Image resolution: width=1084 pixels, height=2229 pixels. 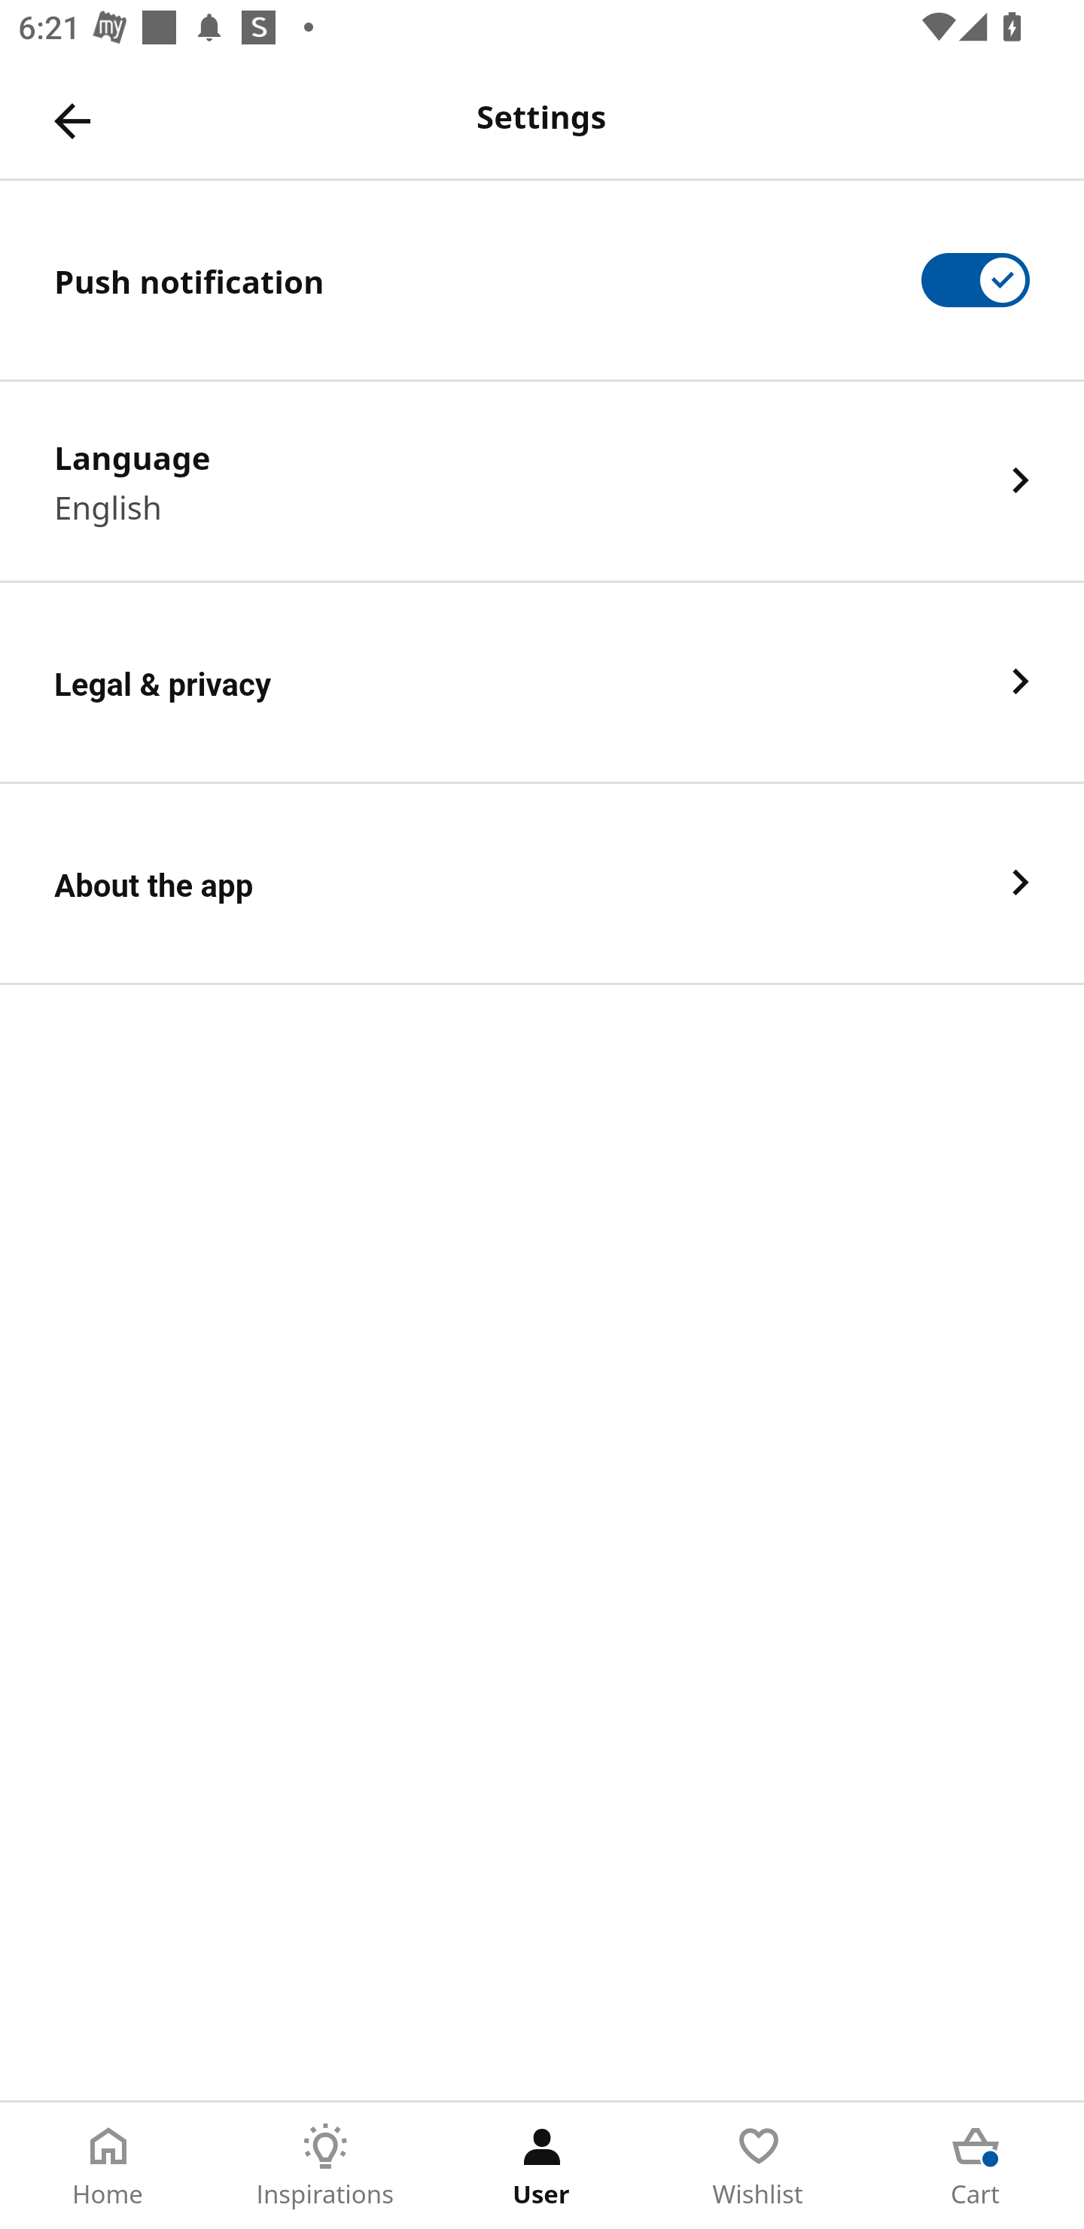 What do you see at coordinates (542, 279) in the screenshot?
I see `Push notification` at bounding box center [542, 279].